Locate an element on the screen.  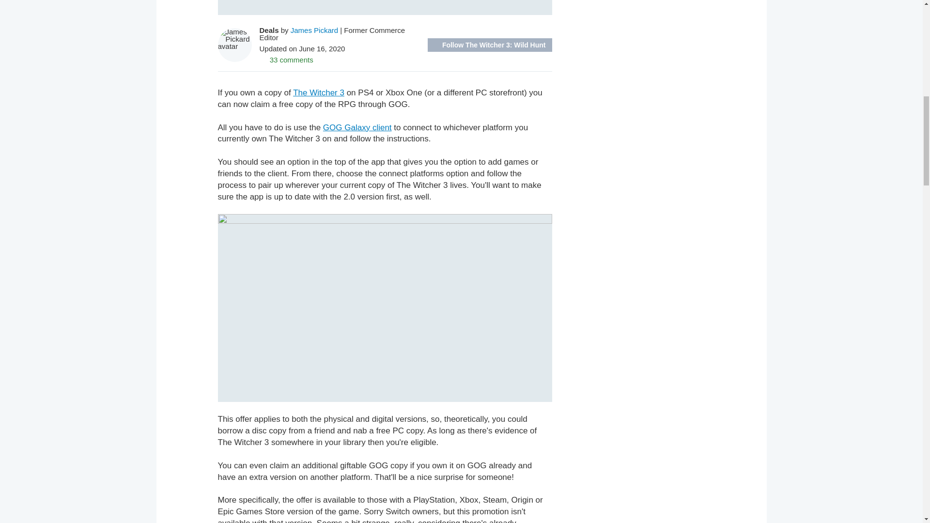
The Witcher 3 is located at coordinates (318, 92).